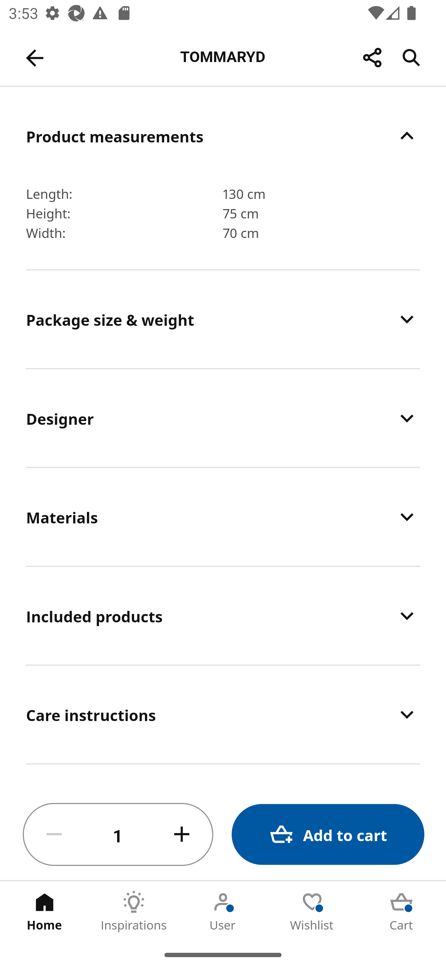 The height and width of the screenshot is (968, 446). Describe the element at coordinates (223, 715) in the screenshot. I see `Care instructions` at that location.